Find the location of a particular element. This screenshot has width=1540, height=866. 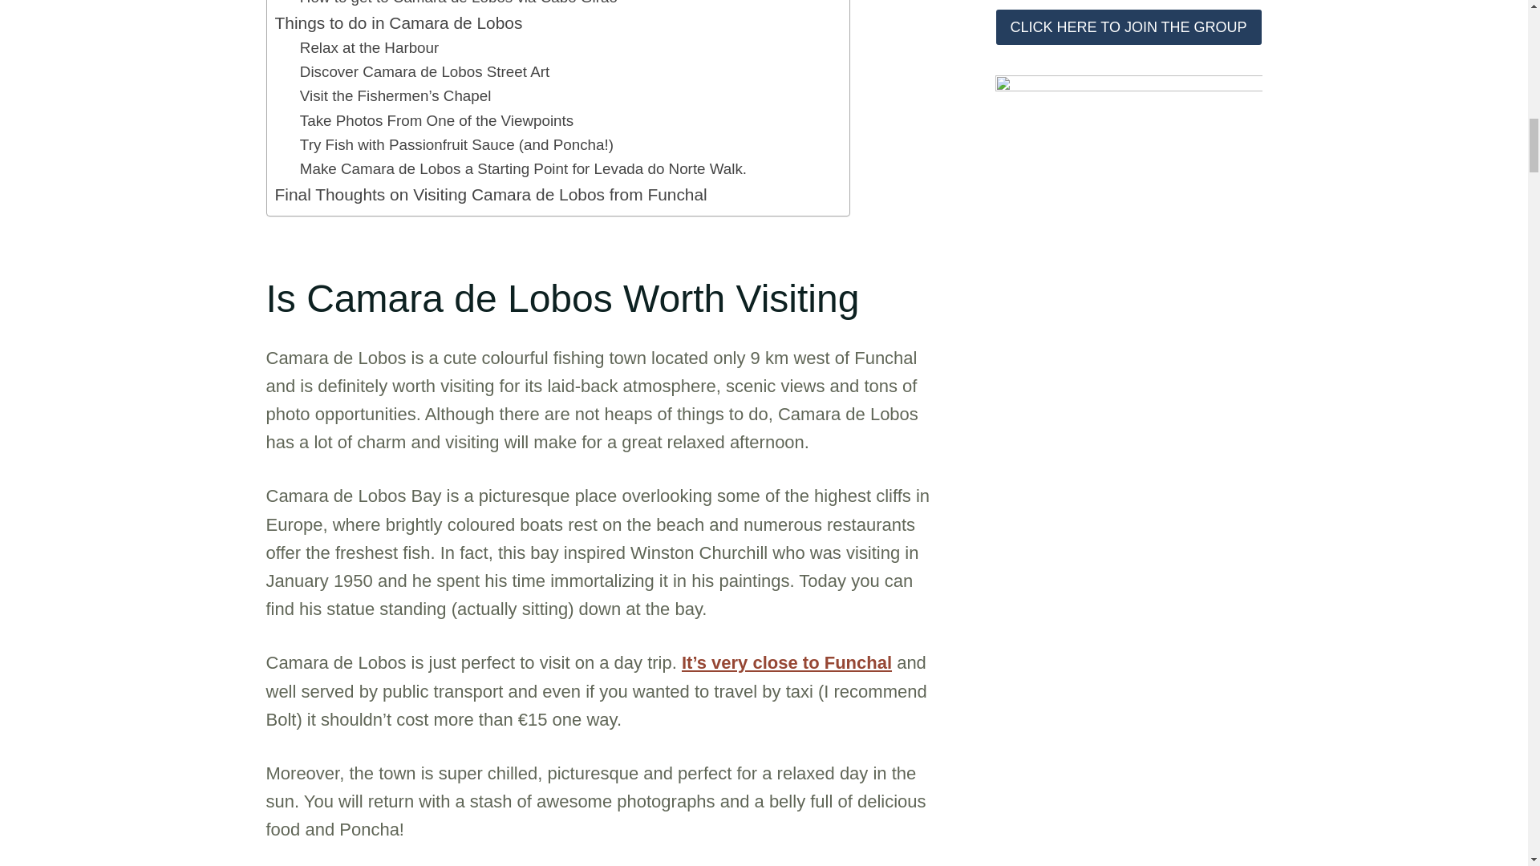

Discover Camara de Lobos Street Art is located at coordinates (425, 71).